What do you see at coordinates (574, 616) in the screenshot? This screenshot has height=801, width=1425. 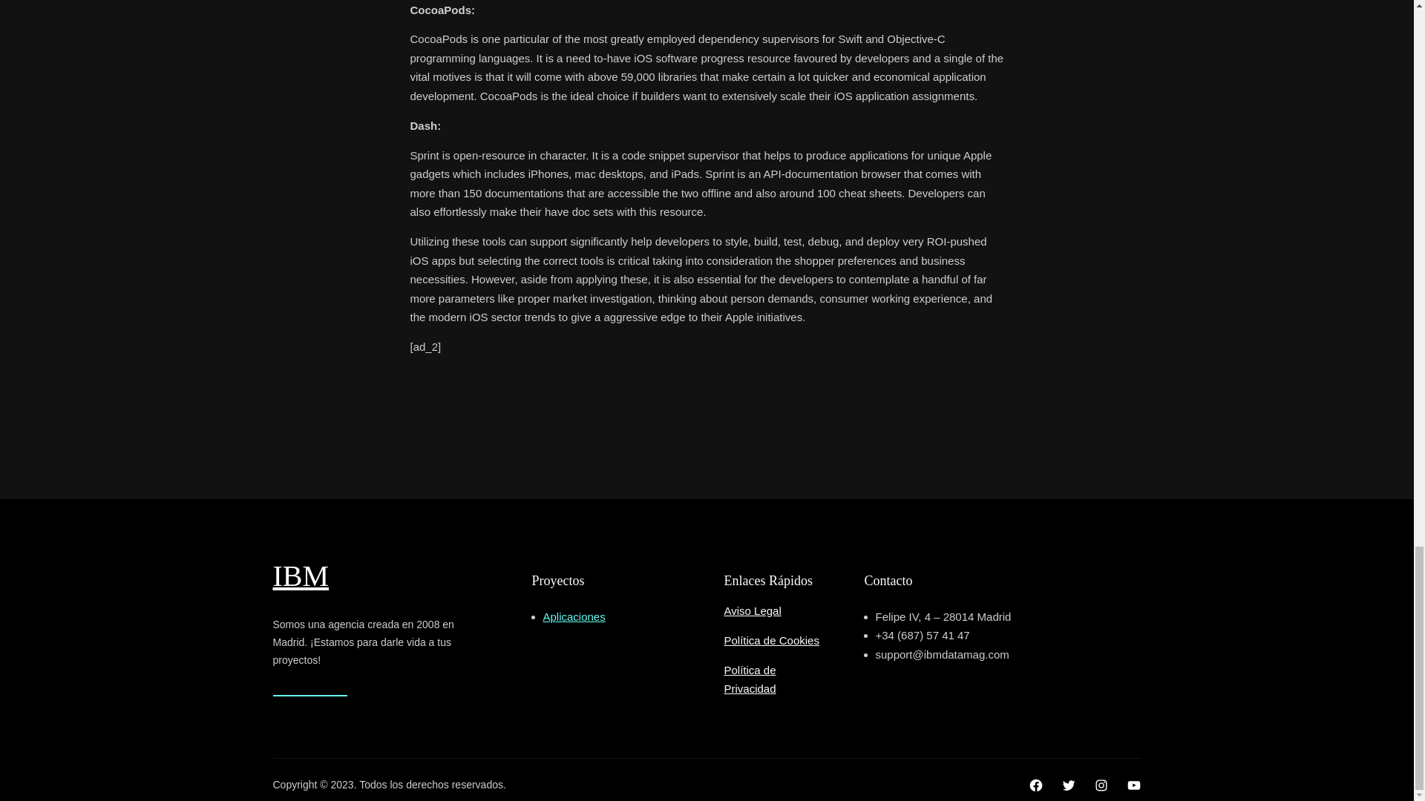 I see `Aplicaciones` at bounding box center [574, 616].